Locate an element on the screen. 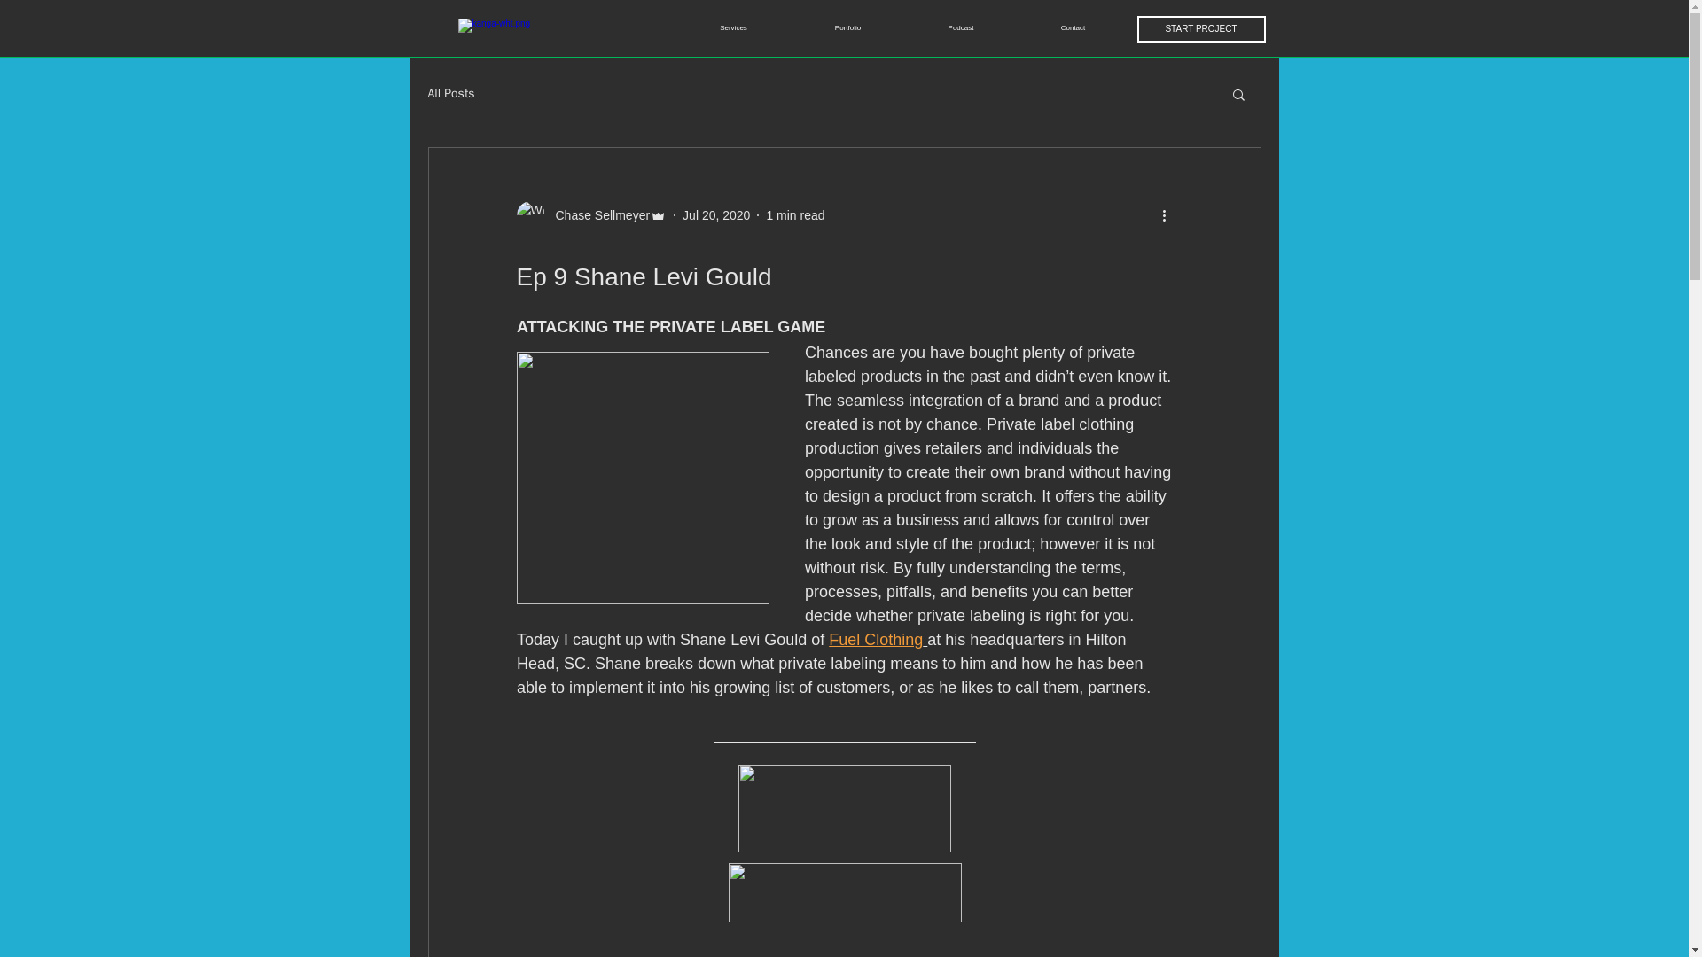 This screenshot has height=957, width=1702. Jul 20, 2020 is located at coordinates (716, 214).